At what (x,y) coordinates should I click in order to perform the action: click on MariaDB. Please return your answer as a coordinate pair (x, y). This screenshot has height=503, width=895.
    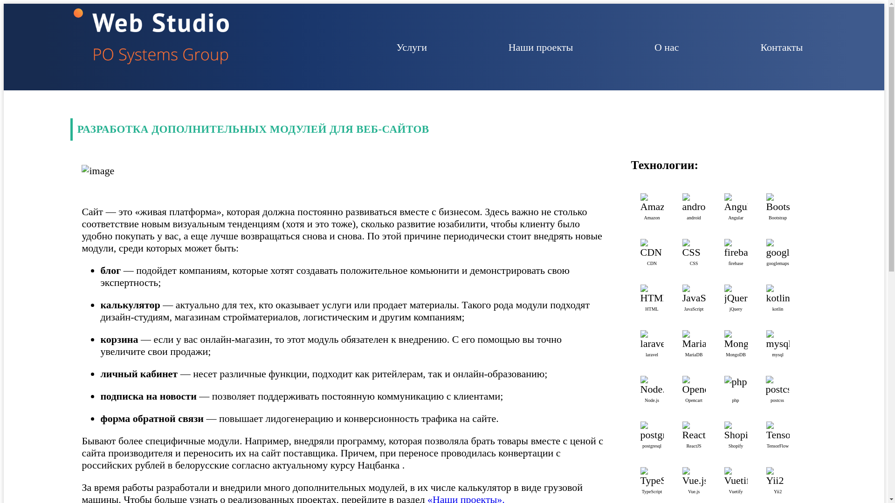
    Looking at the image, I should click on (694, 340).